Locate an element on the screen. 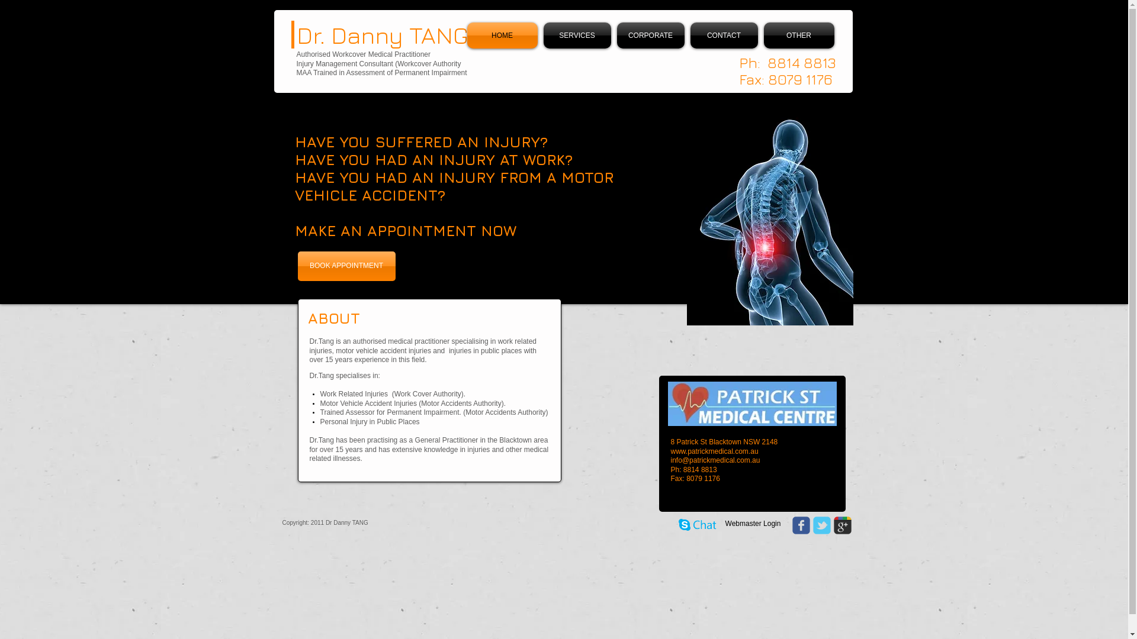 This screenshot has width=1137, height=639. BOOK APPOINTMENT is located at coordinates (346, 266).